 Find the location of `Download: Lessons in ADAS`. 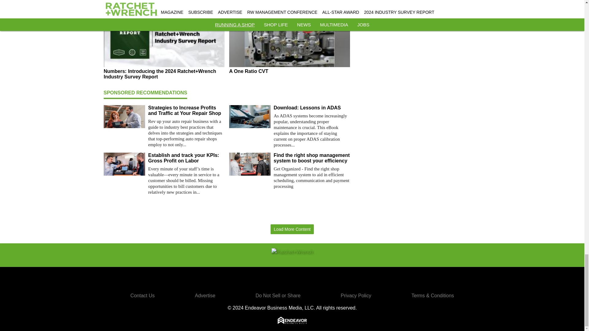

Download: Lessons in ADAS is located at coordinates (312, 108).